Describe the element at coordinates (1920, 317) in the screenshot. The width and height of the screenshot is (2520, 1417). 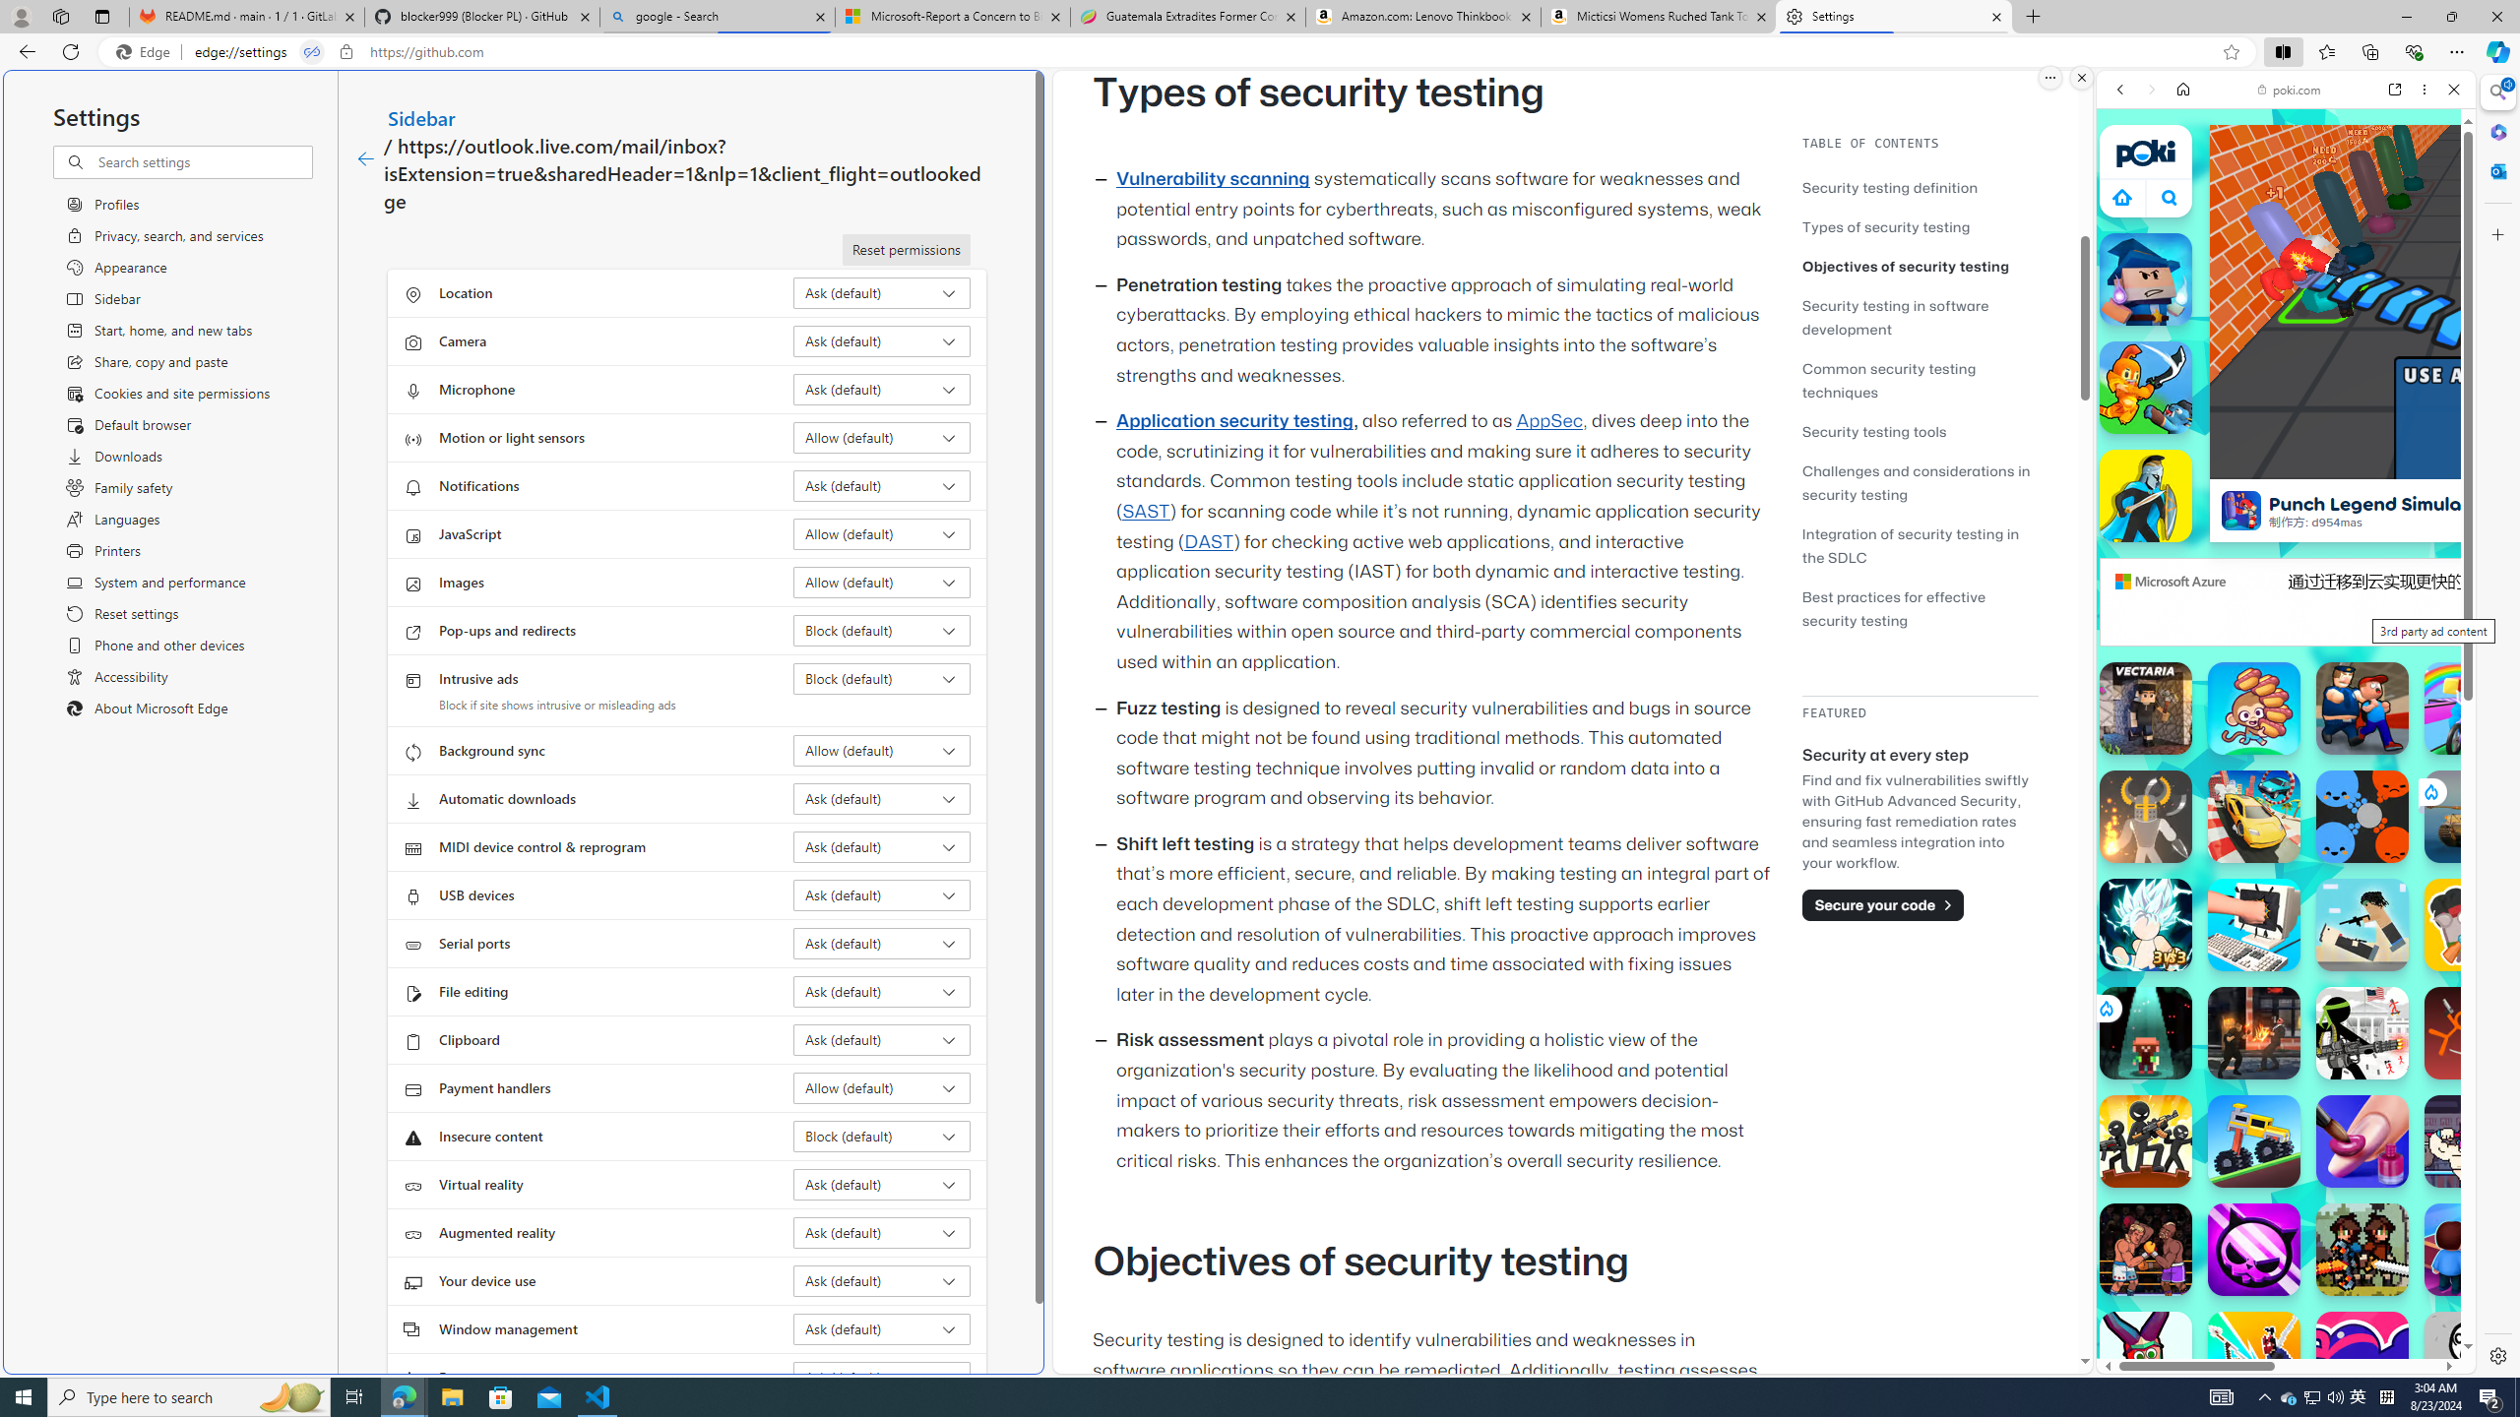
I see `Security testing in software development` at that location.